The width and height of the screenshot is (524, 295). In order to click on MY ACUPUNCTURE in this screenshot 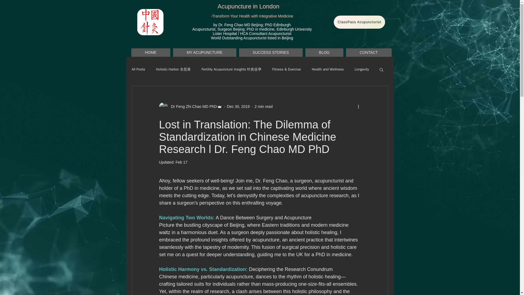, I will do `click(204, 52)`.